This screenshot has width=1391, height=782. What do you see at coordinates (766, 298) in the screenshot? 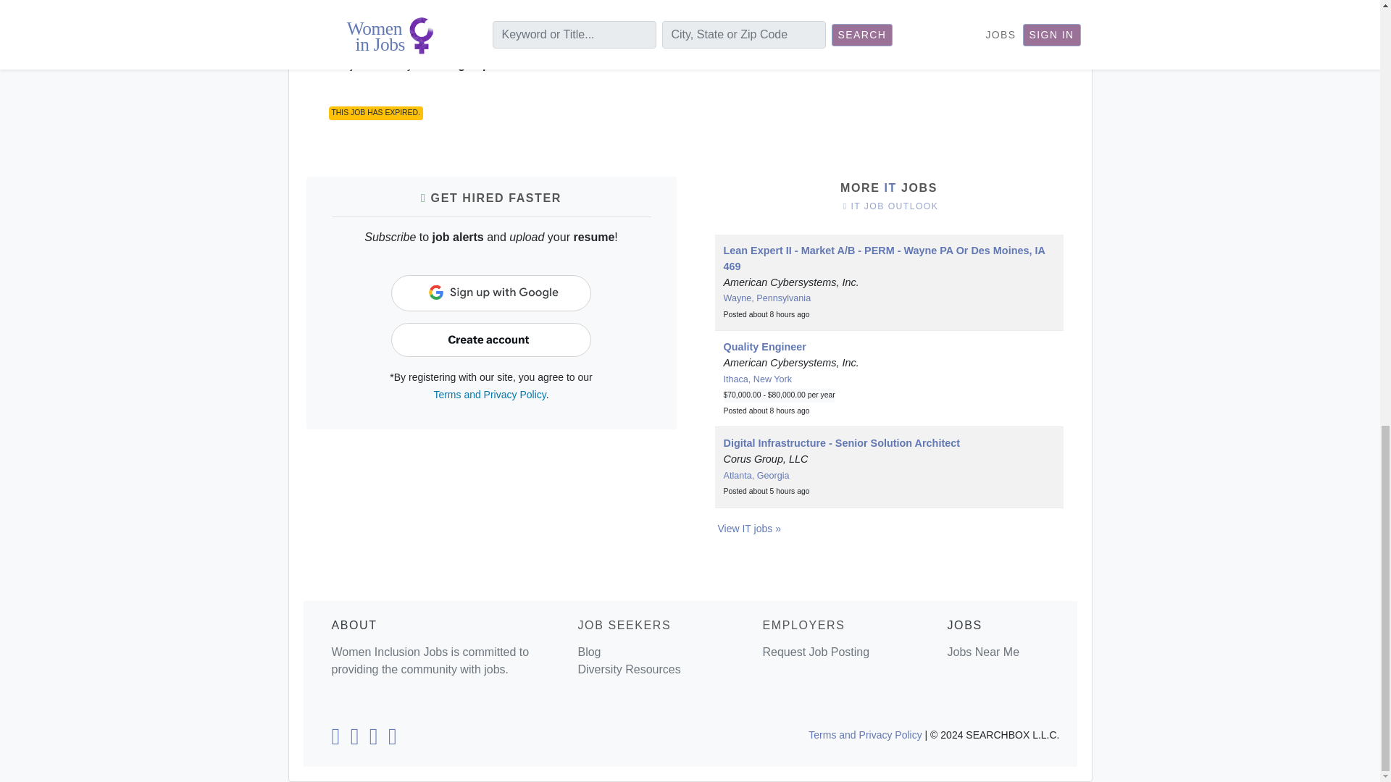
I see `Wayne, Pennsylvania` at bounding box center [766, 298].